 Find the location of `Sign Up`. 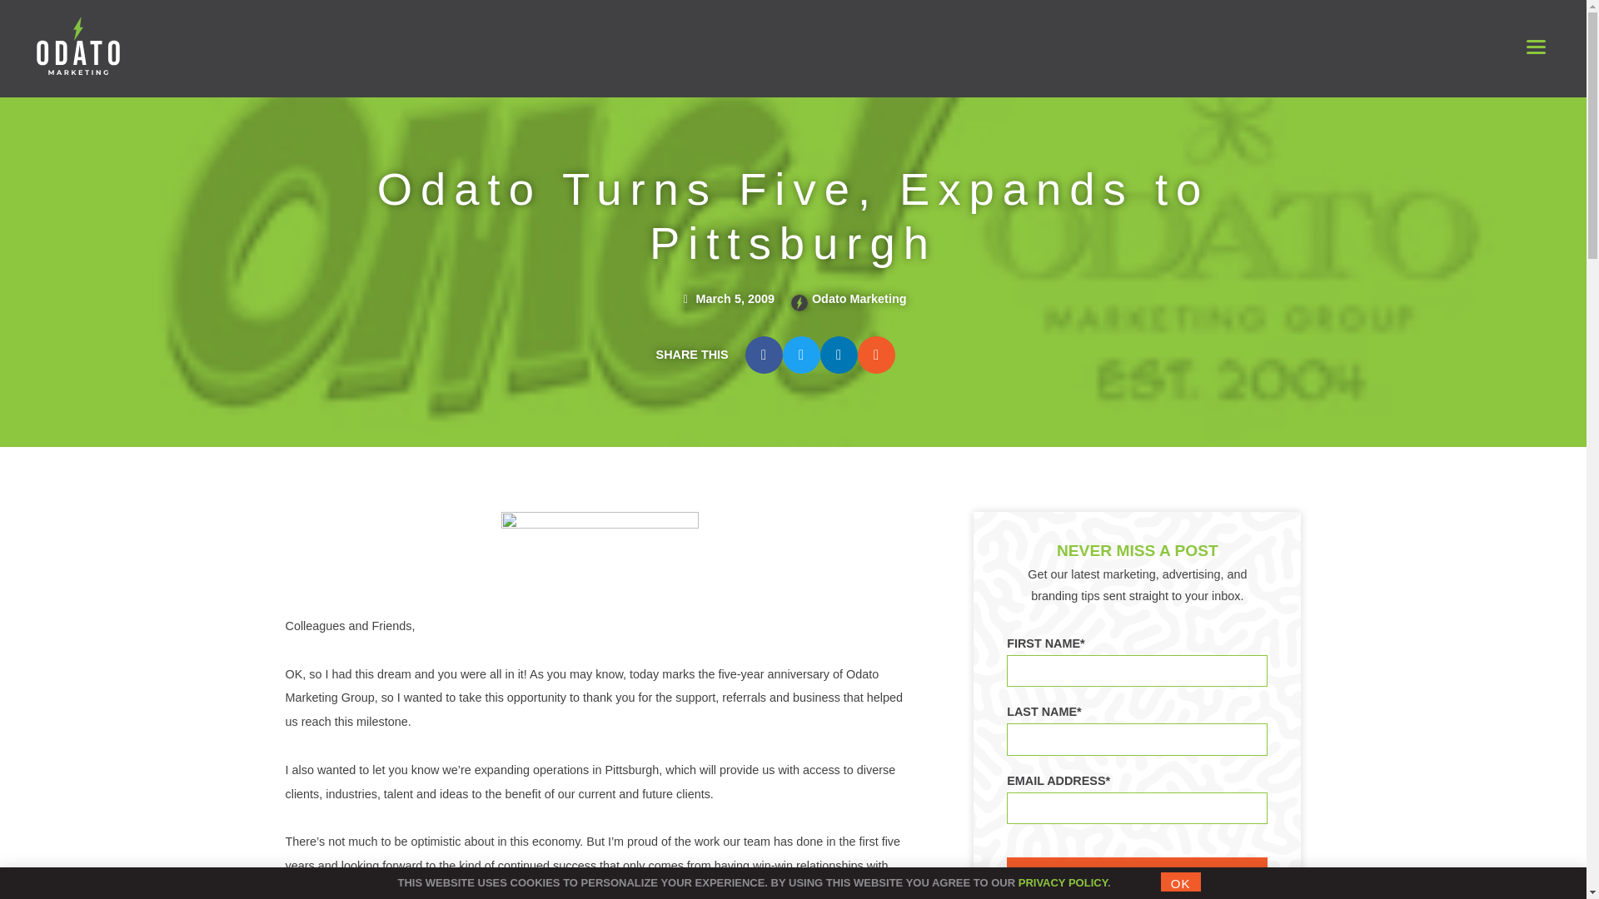

Sign Up is located at coordinates (1138, 871).